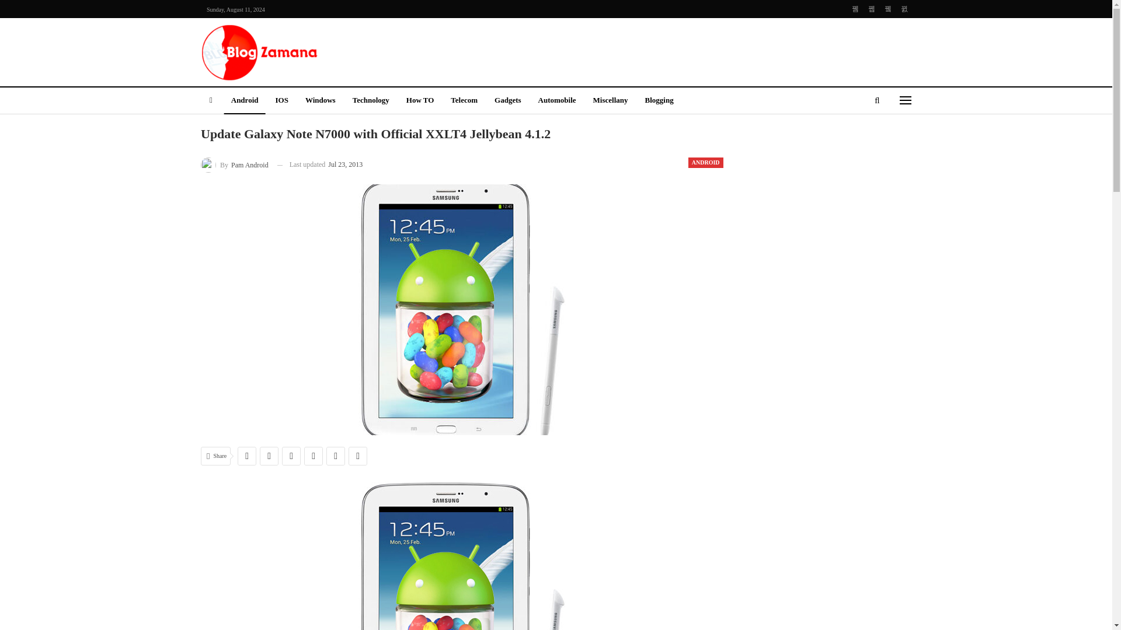 This screenshot has height=630, width=1121. What do you see at coordinates (676, 50) in the screenshot?
I see `Advertisement` at bounding box center [676, 50].